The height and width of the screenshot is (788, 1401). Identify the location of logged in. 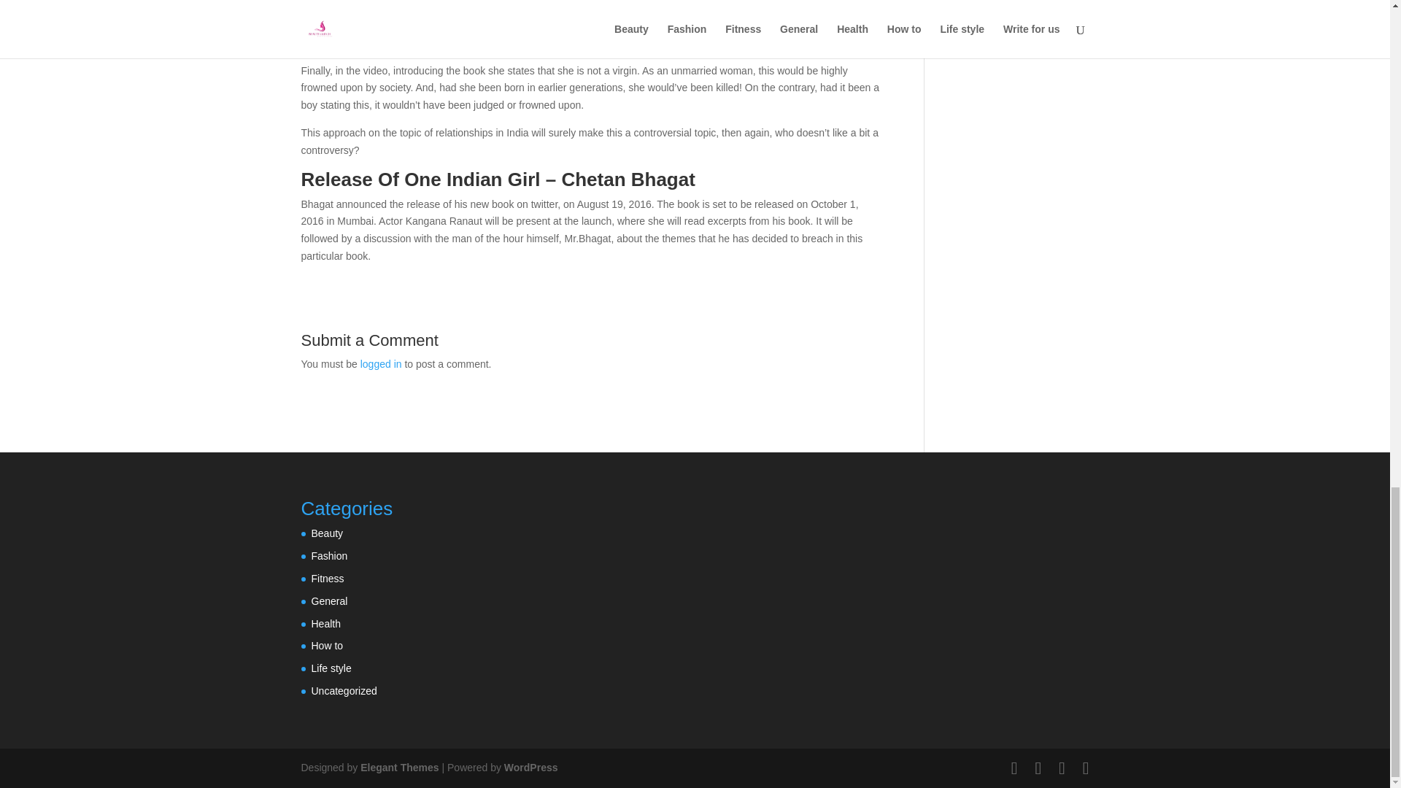
(381, 363).